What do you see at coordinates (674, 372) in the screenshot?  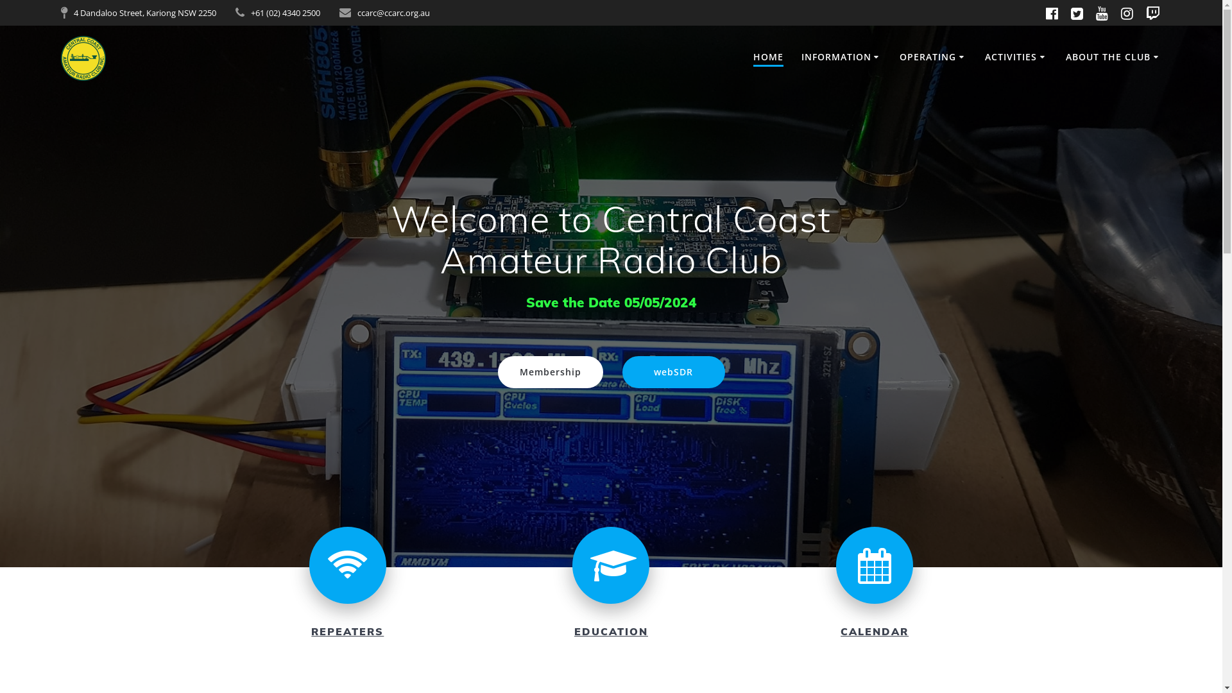 I see `webSDR` at bounding box center [674, 372].